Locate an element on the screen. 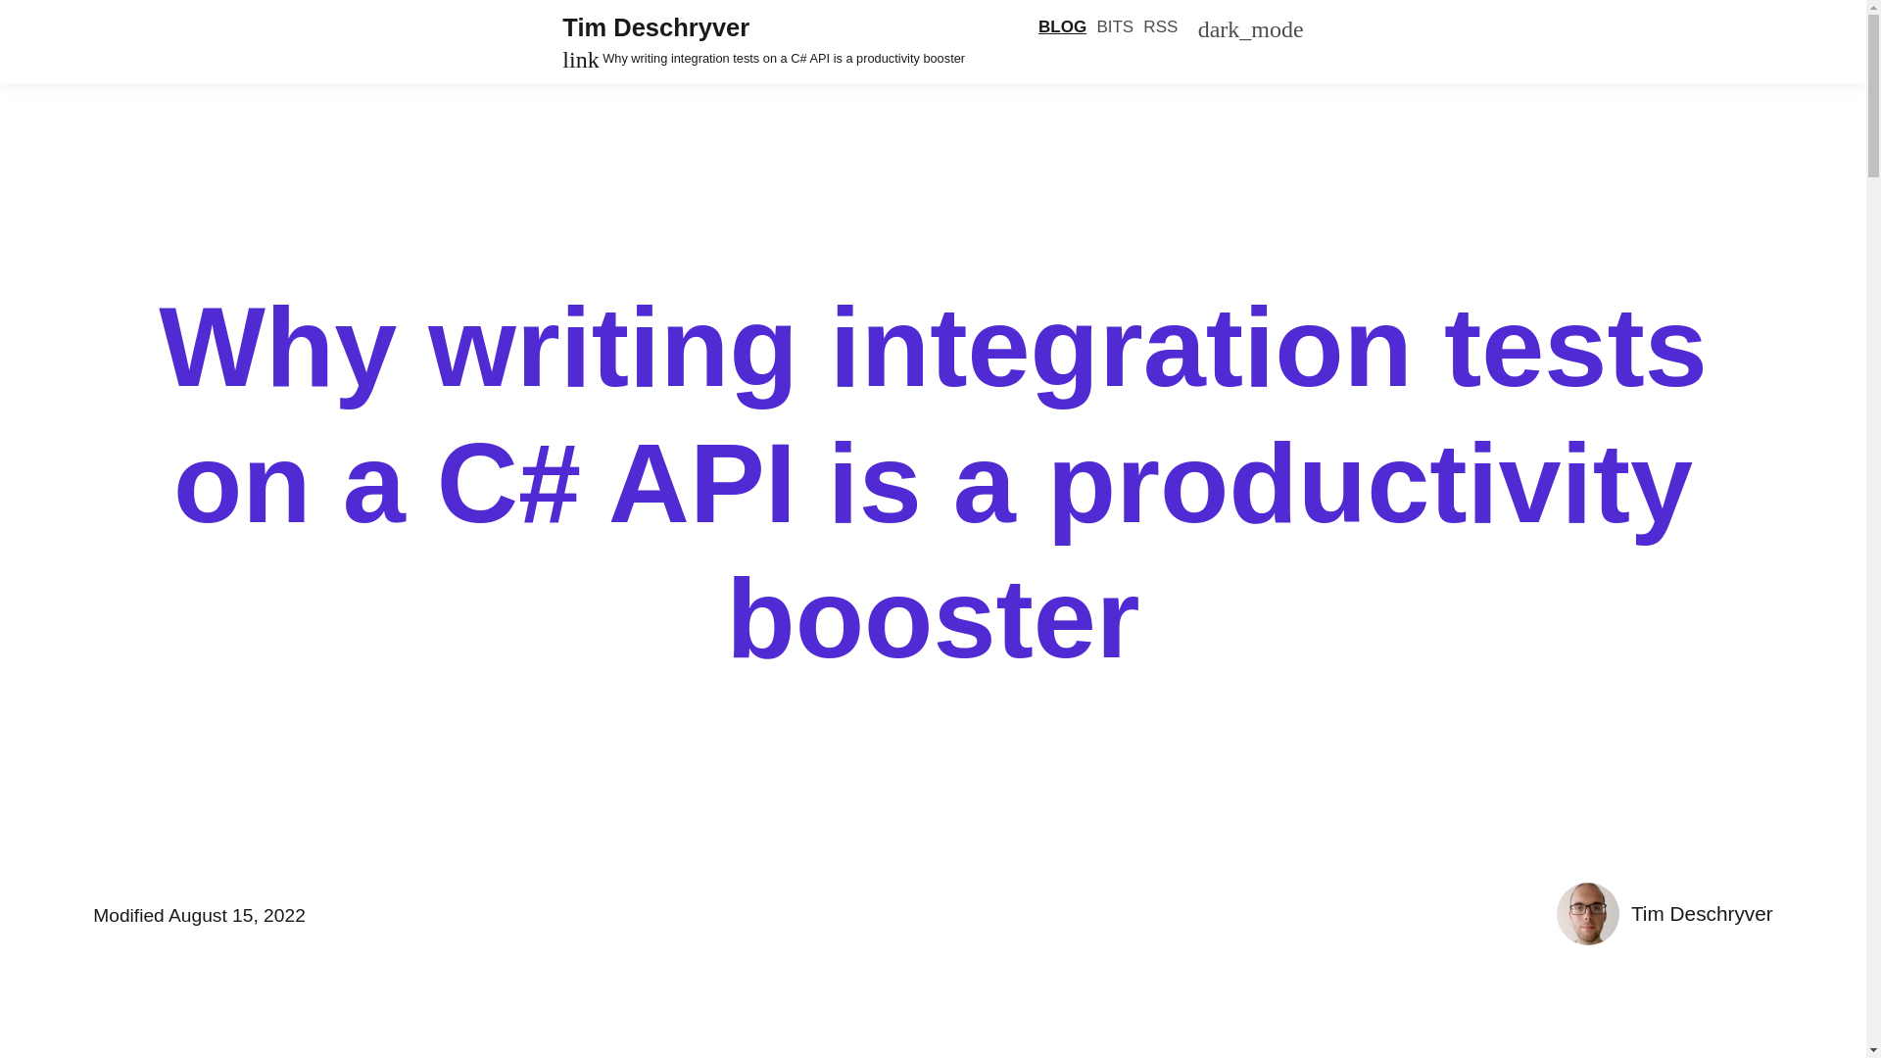  RSS is located at coordinates (1160, 27).